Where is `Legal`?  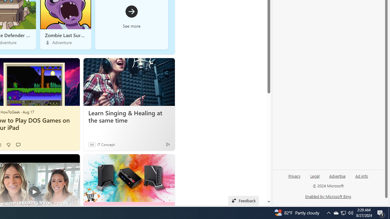
Legal is located at coordinates (315, 178).